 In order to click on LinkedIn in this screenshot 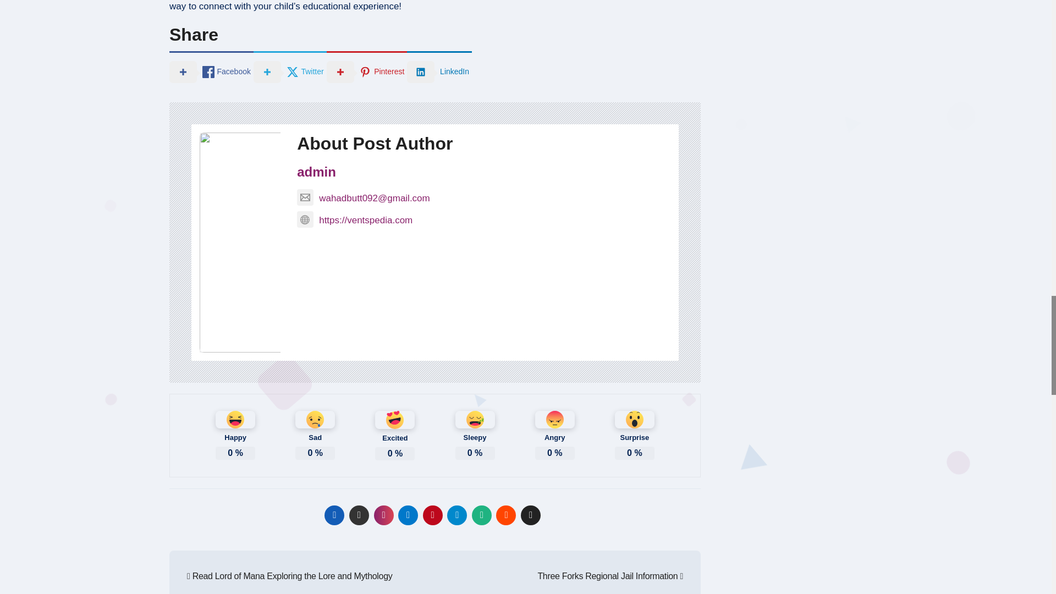, I will do `click(439, 70)`.